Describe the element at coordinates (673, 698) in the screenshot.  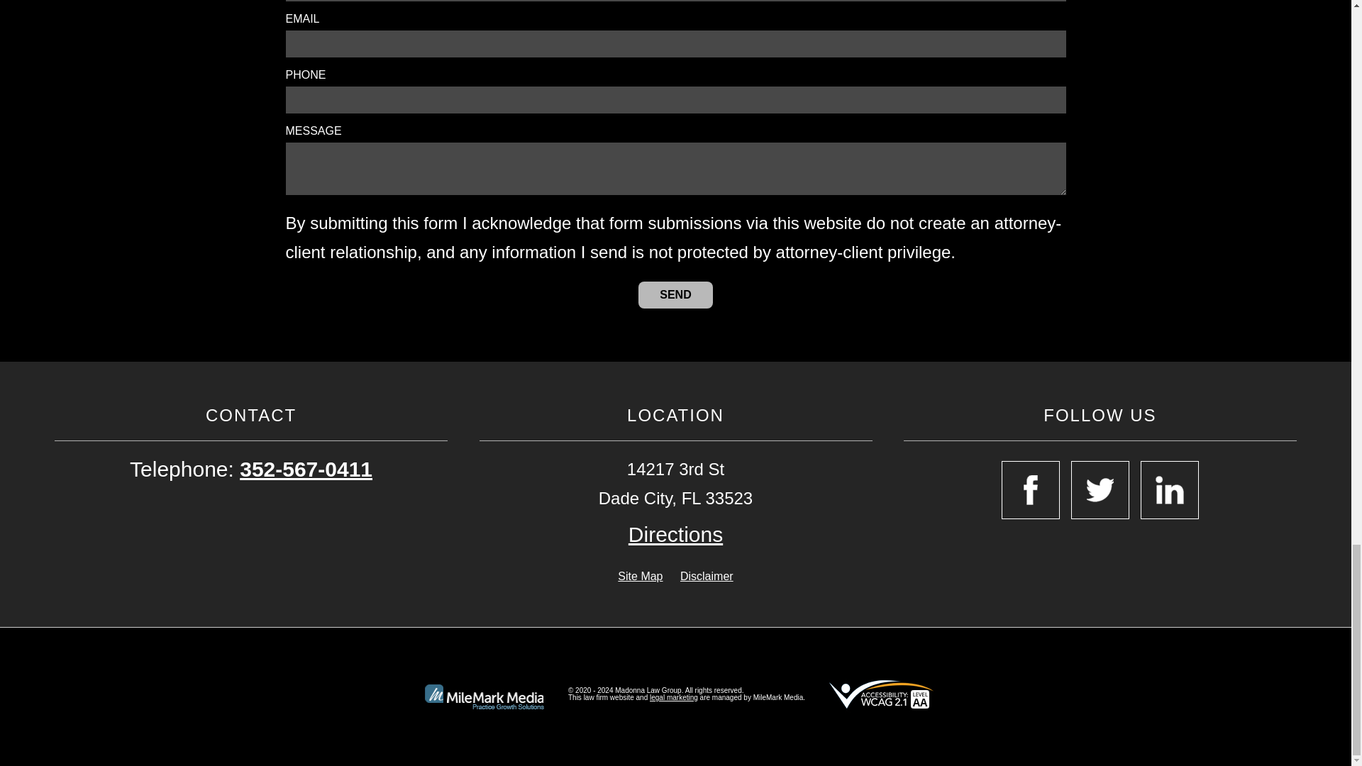
I see `Open MileMarkMedia.com in a New Window` at that location.